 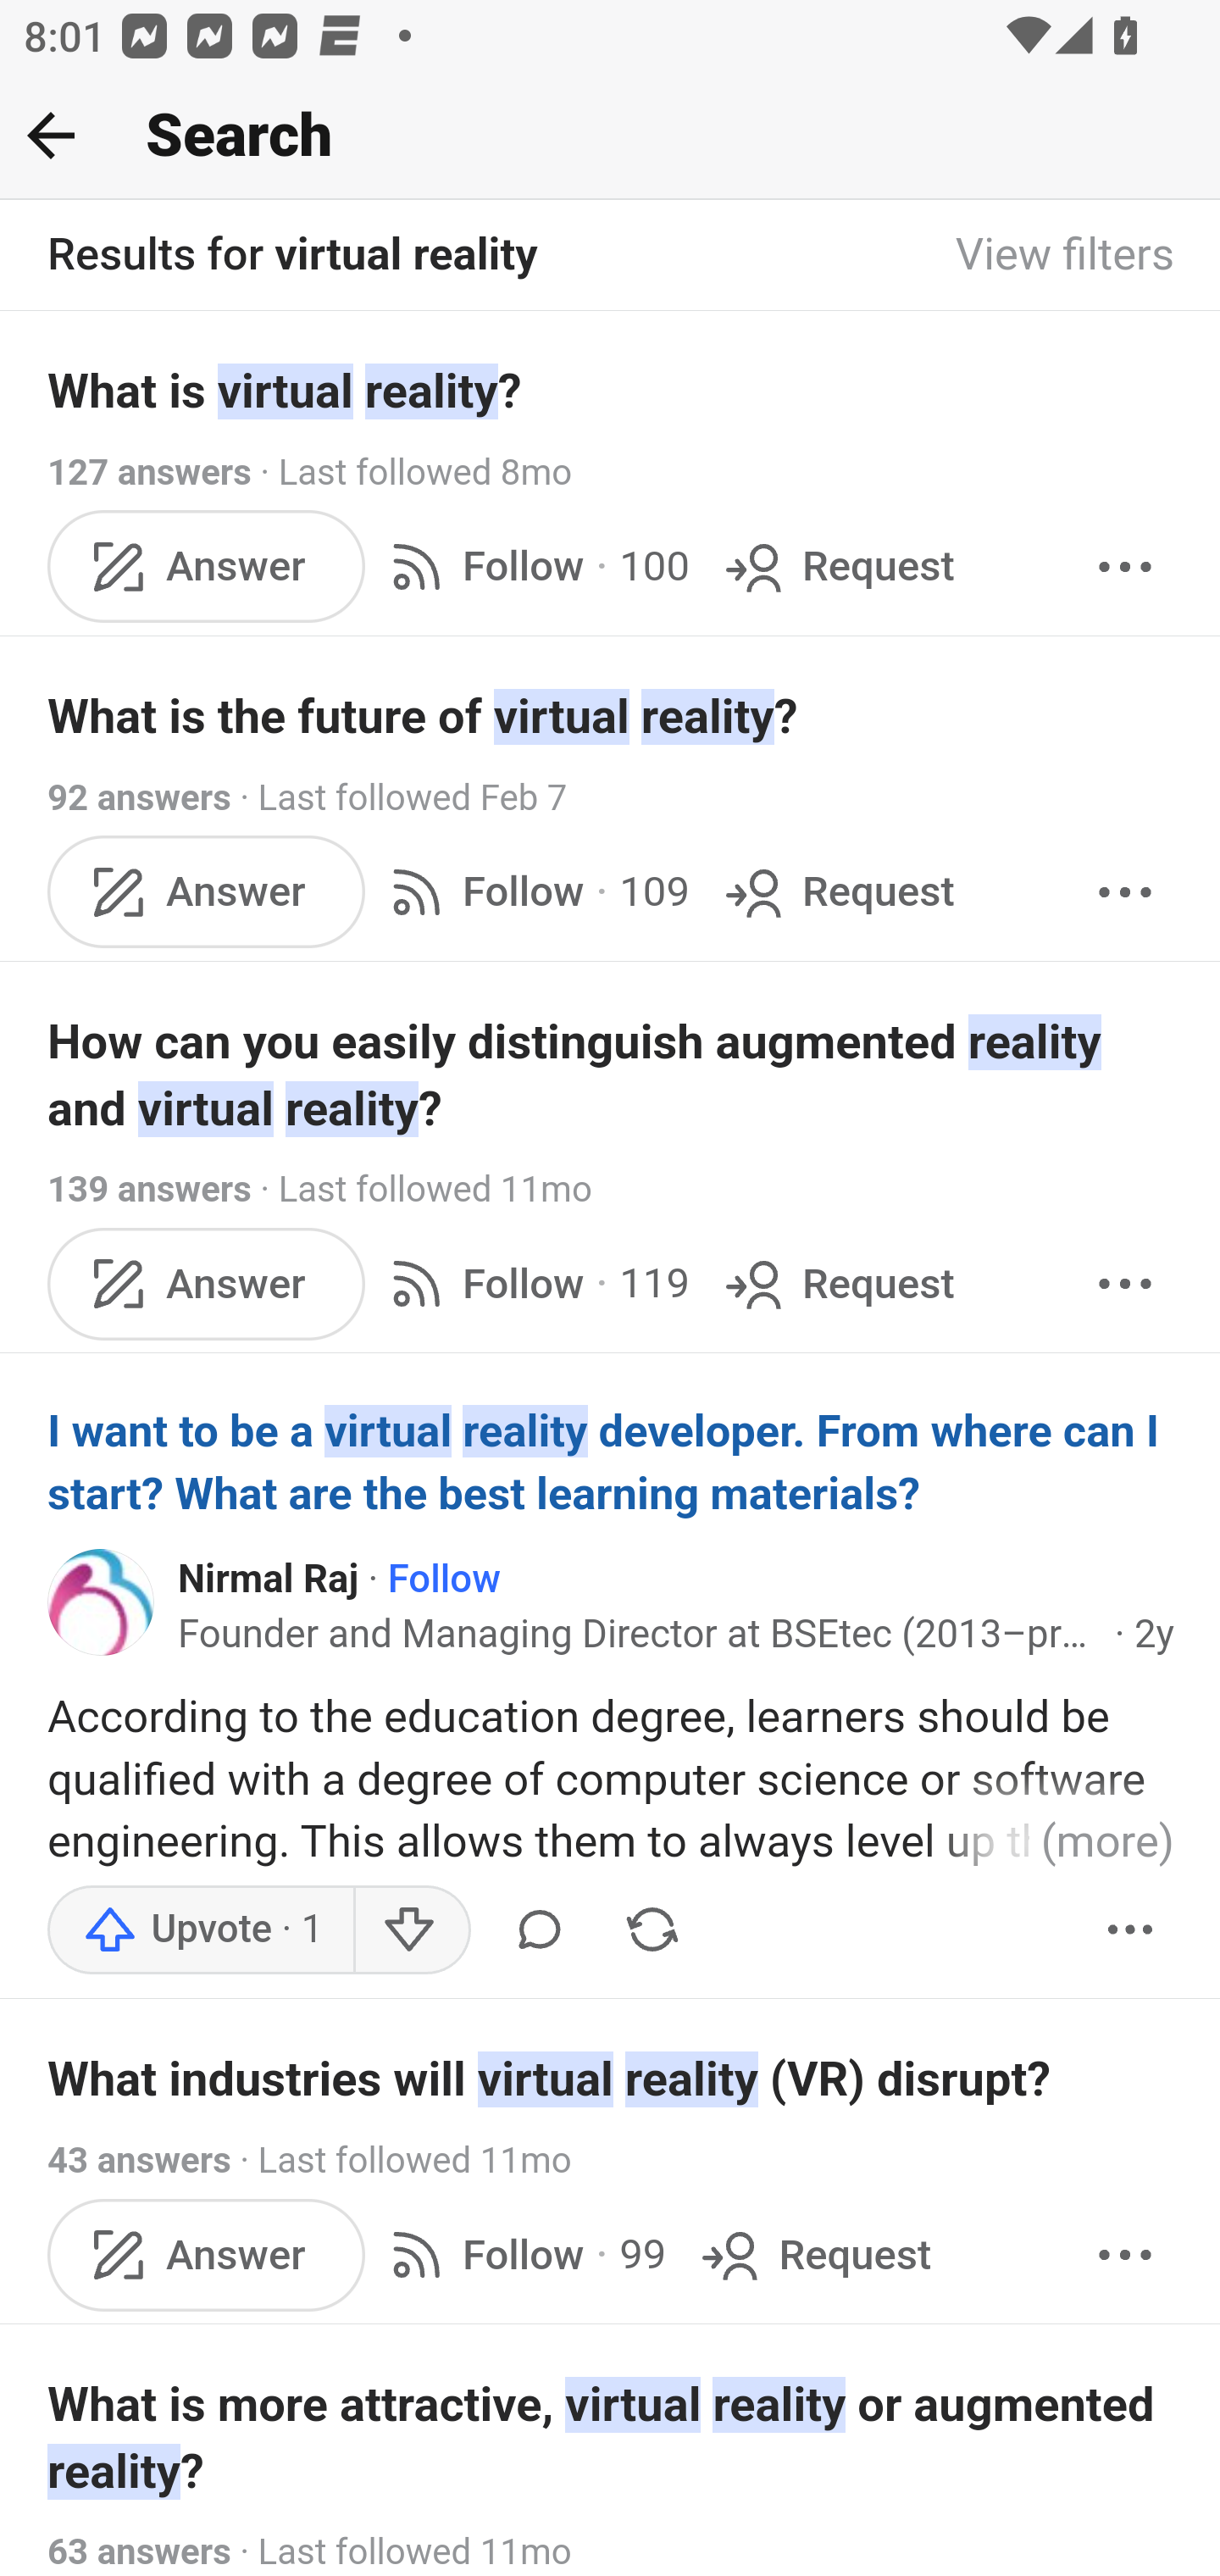 I want to click on Request, so click(x=837, y=564).